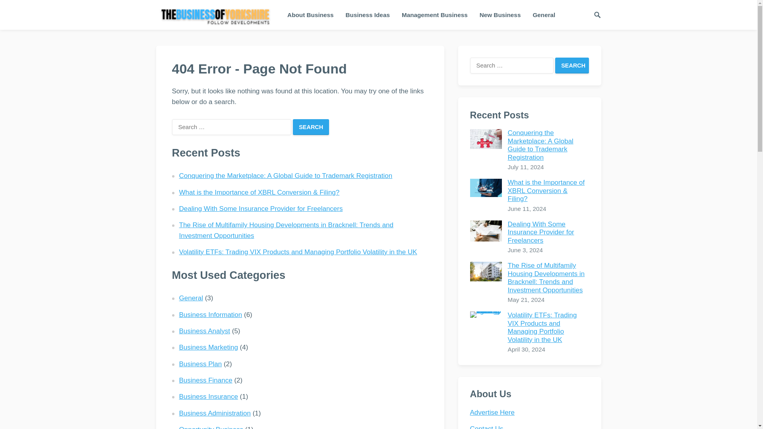 Image resolution: width=763 pixels, height=429 pixels. Describe the element at coordinates (311, 127) in the screenshot. I see `Search` at that location.